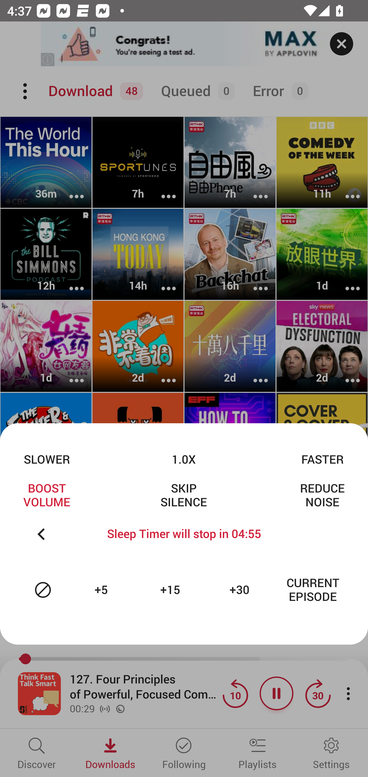 This screenshot has height=777, width=368. Describe the element at coordinates (47, 459) in the screenshot. I see `SLOWER` at that location.